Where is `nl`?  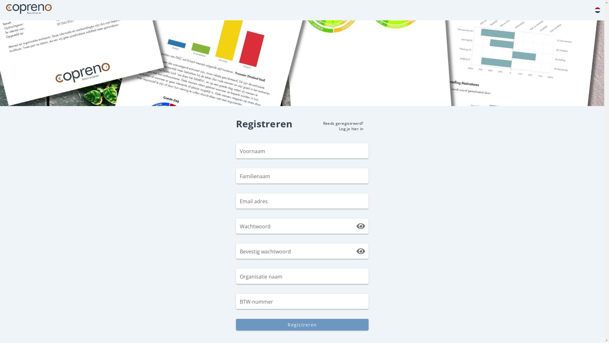
nl is located at coordinates (598, 10).